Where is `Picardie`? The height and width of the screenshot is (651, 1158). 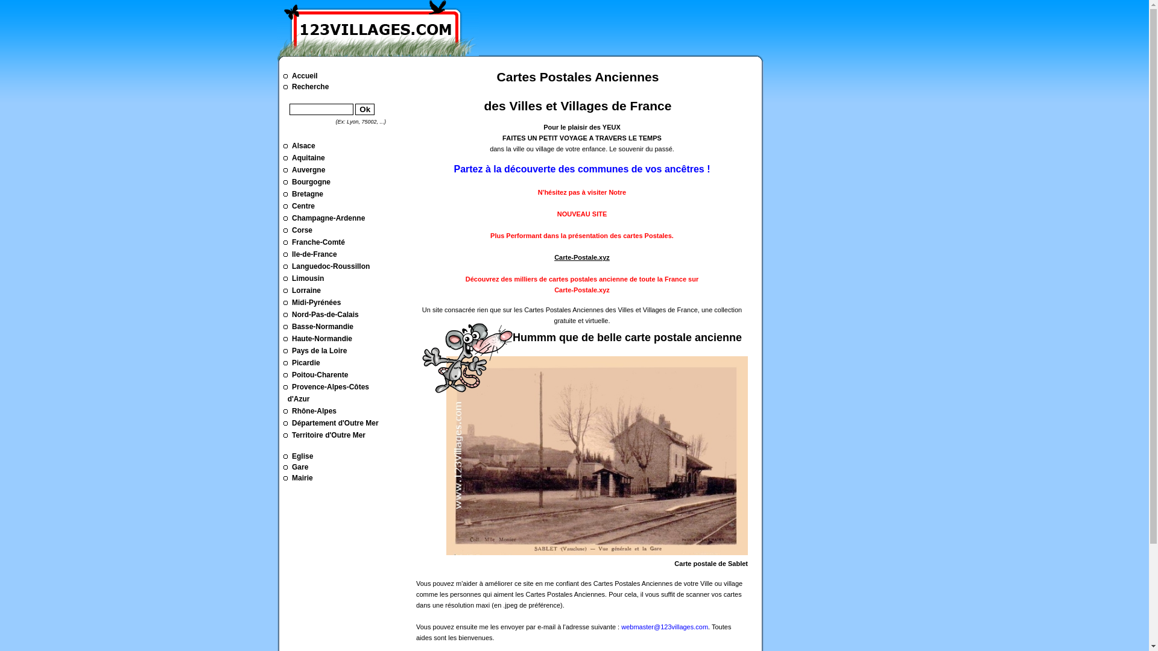 Picardie is located at coordinates (341, 363).